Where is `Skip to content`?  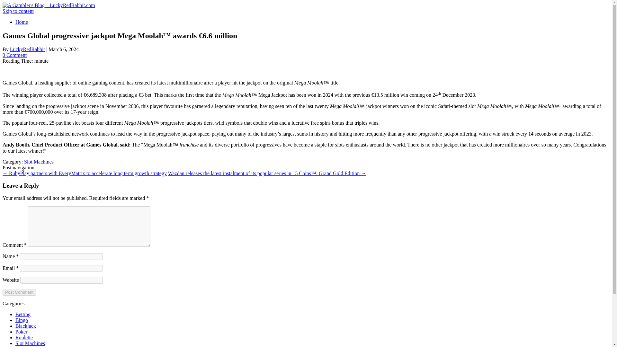 Skip to content is located at coordinates (18, 11).